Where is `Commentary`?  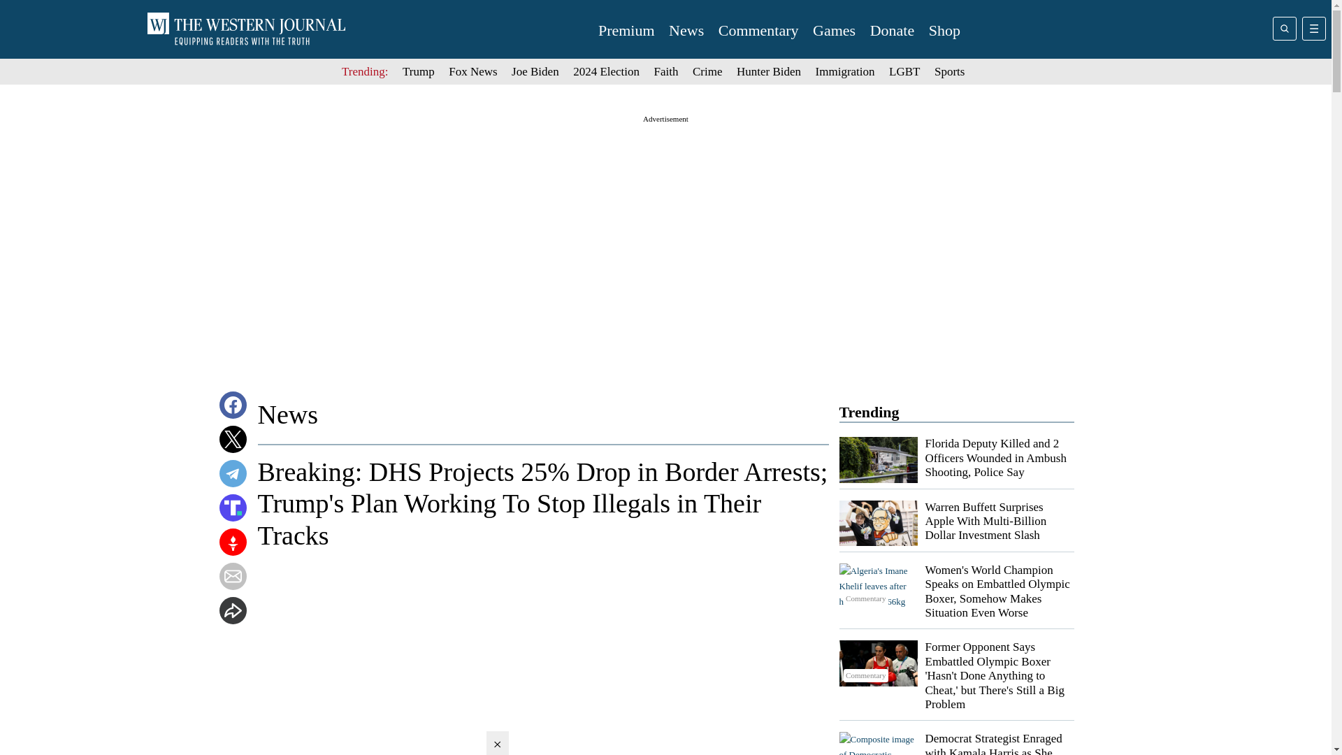
Commentary is located at coordinates (878, 743).